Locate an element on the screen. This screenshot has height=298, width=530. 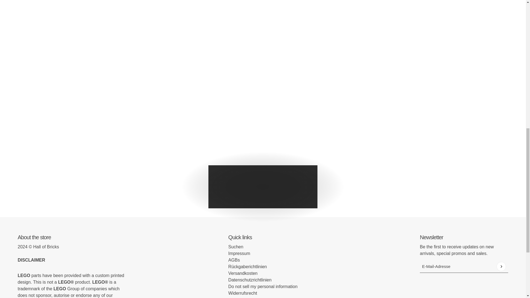
Impressum is located at coordinates (239, 253).